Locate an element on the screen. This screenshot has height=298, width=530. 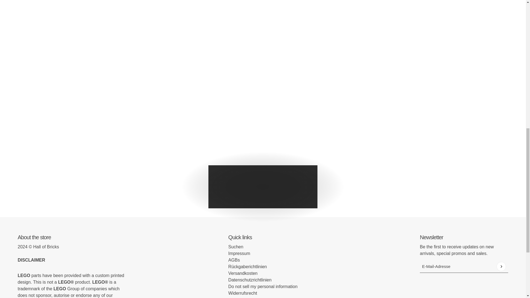
Impressum is located at coordinates (239, 253).